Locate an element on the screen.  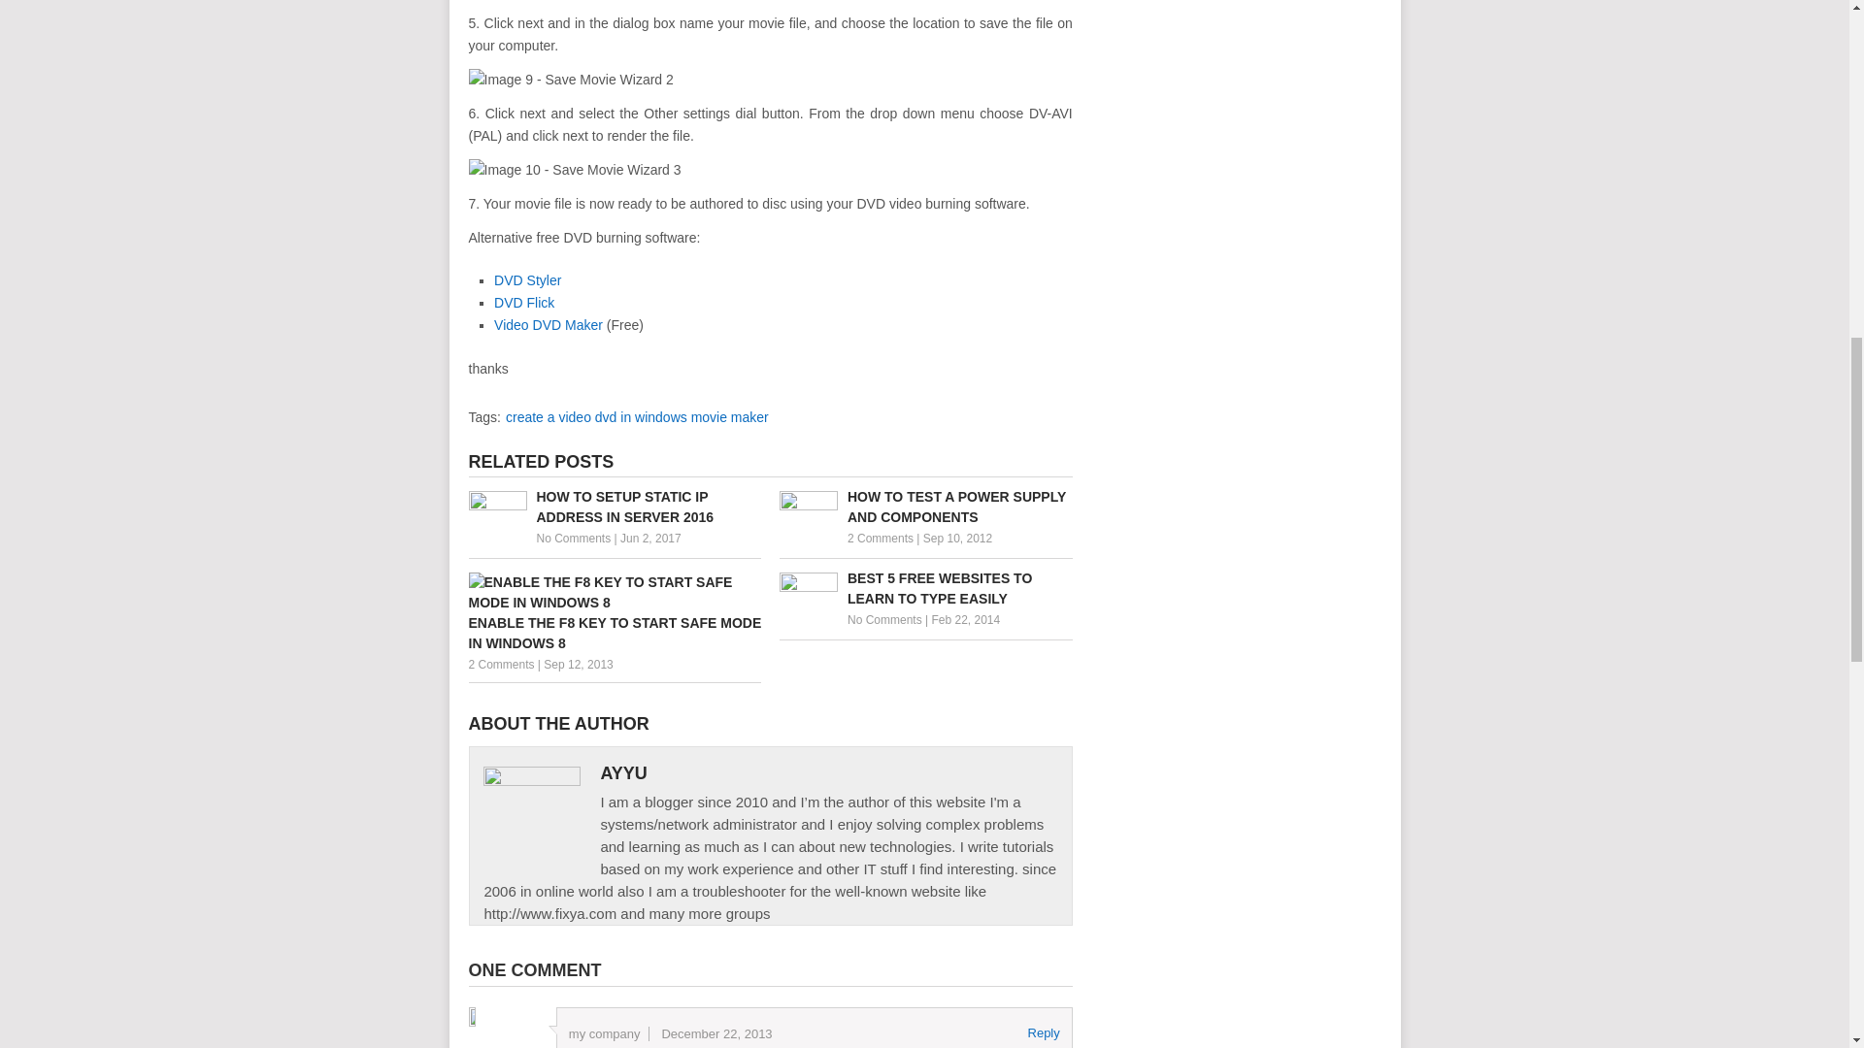
BEST 5 FREE WEBSITES TO LEARN TO TYPE EASILY is located at coordinates (926, 588).